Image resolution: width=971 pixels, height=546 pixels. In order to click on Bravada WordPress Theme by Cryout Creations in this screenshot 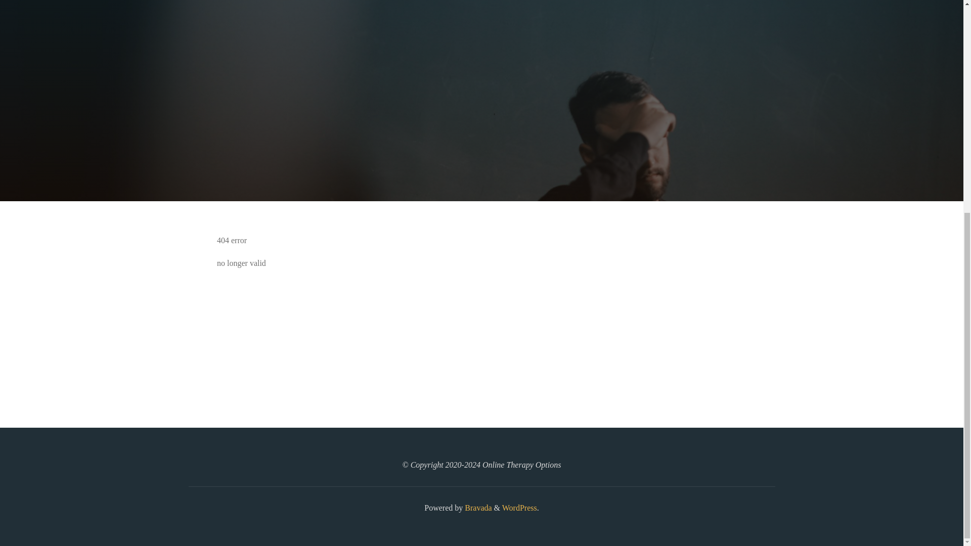, I will do `click(477, 508)`.